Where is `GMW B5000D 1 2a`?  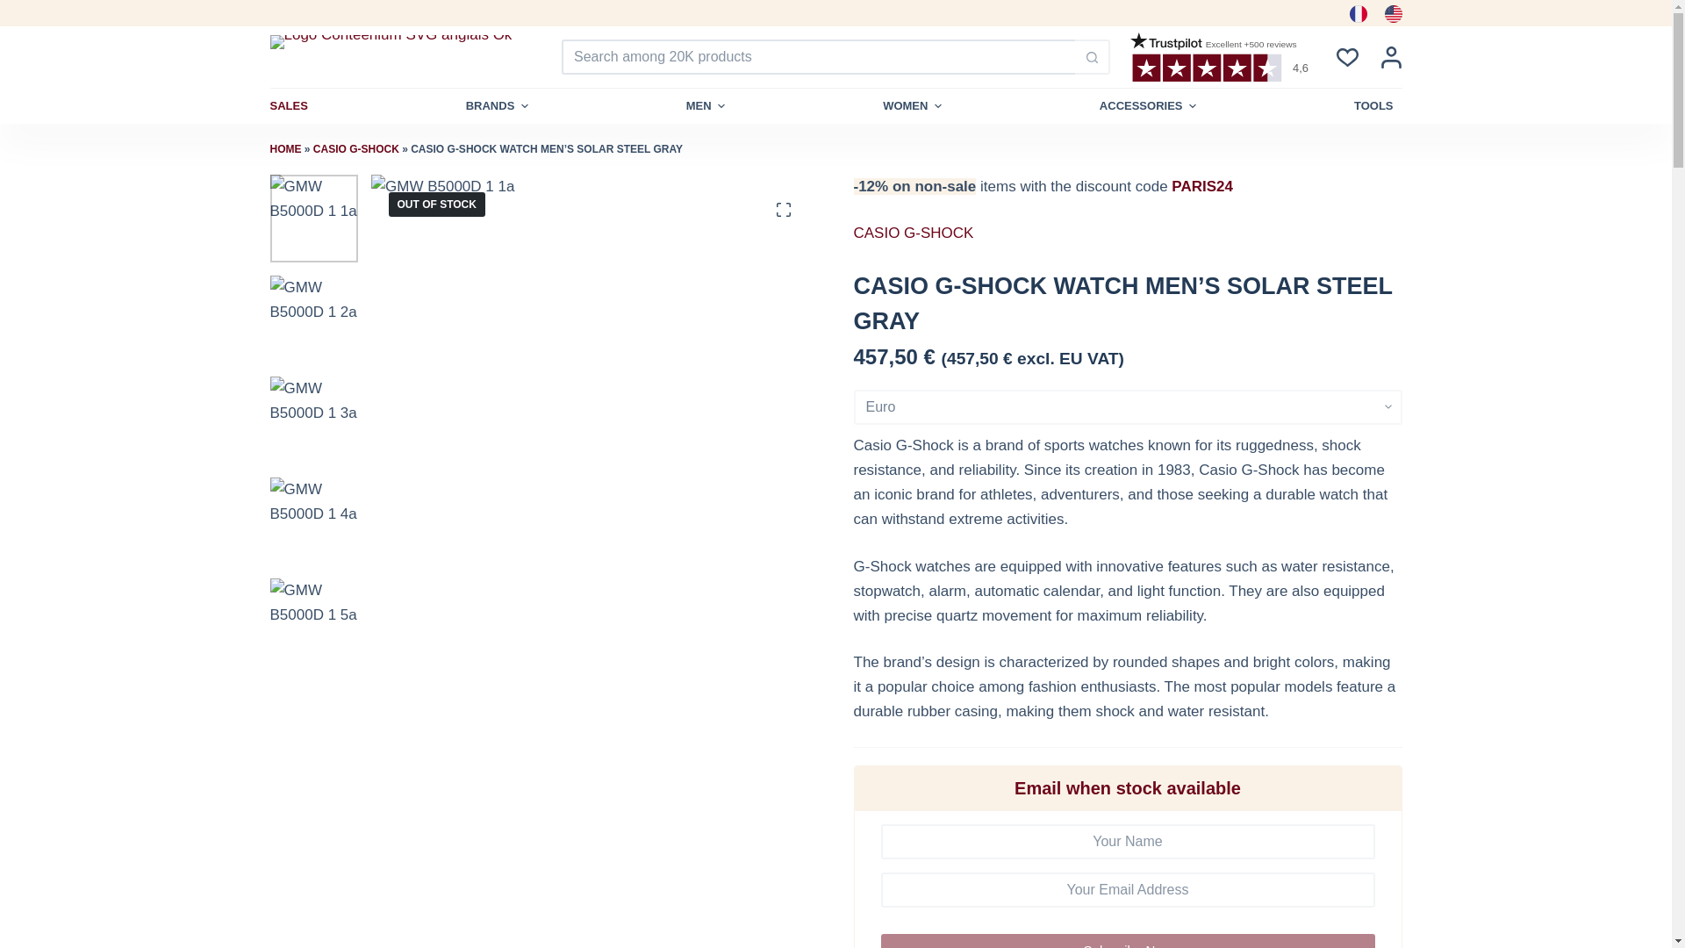 GMW B5000D 1 2a is located at coordinates (313, 320).